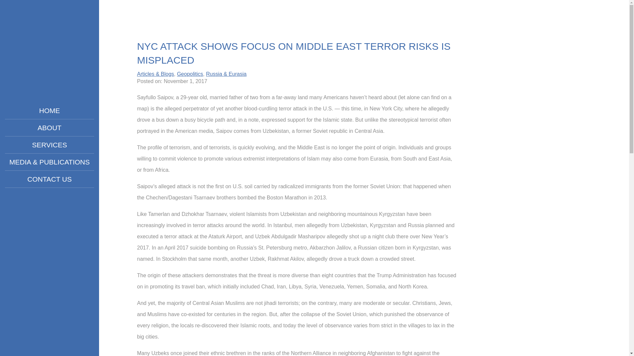 Image resolution: width=634 pixels, height=356 pixels. I want to click on HOME, so click(50, 110).